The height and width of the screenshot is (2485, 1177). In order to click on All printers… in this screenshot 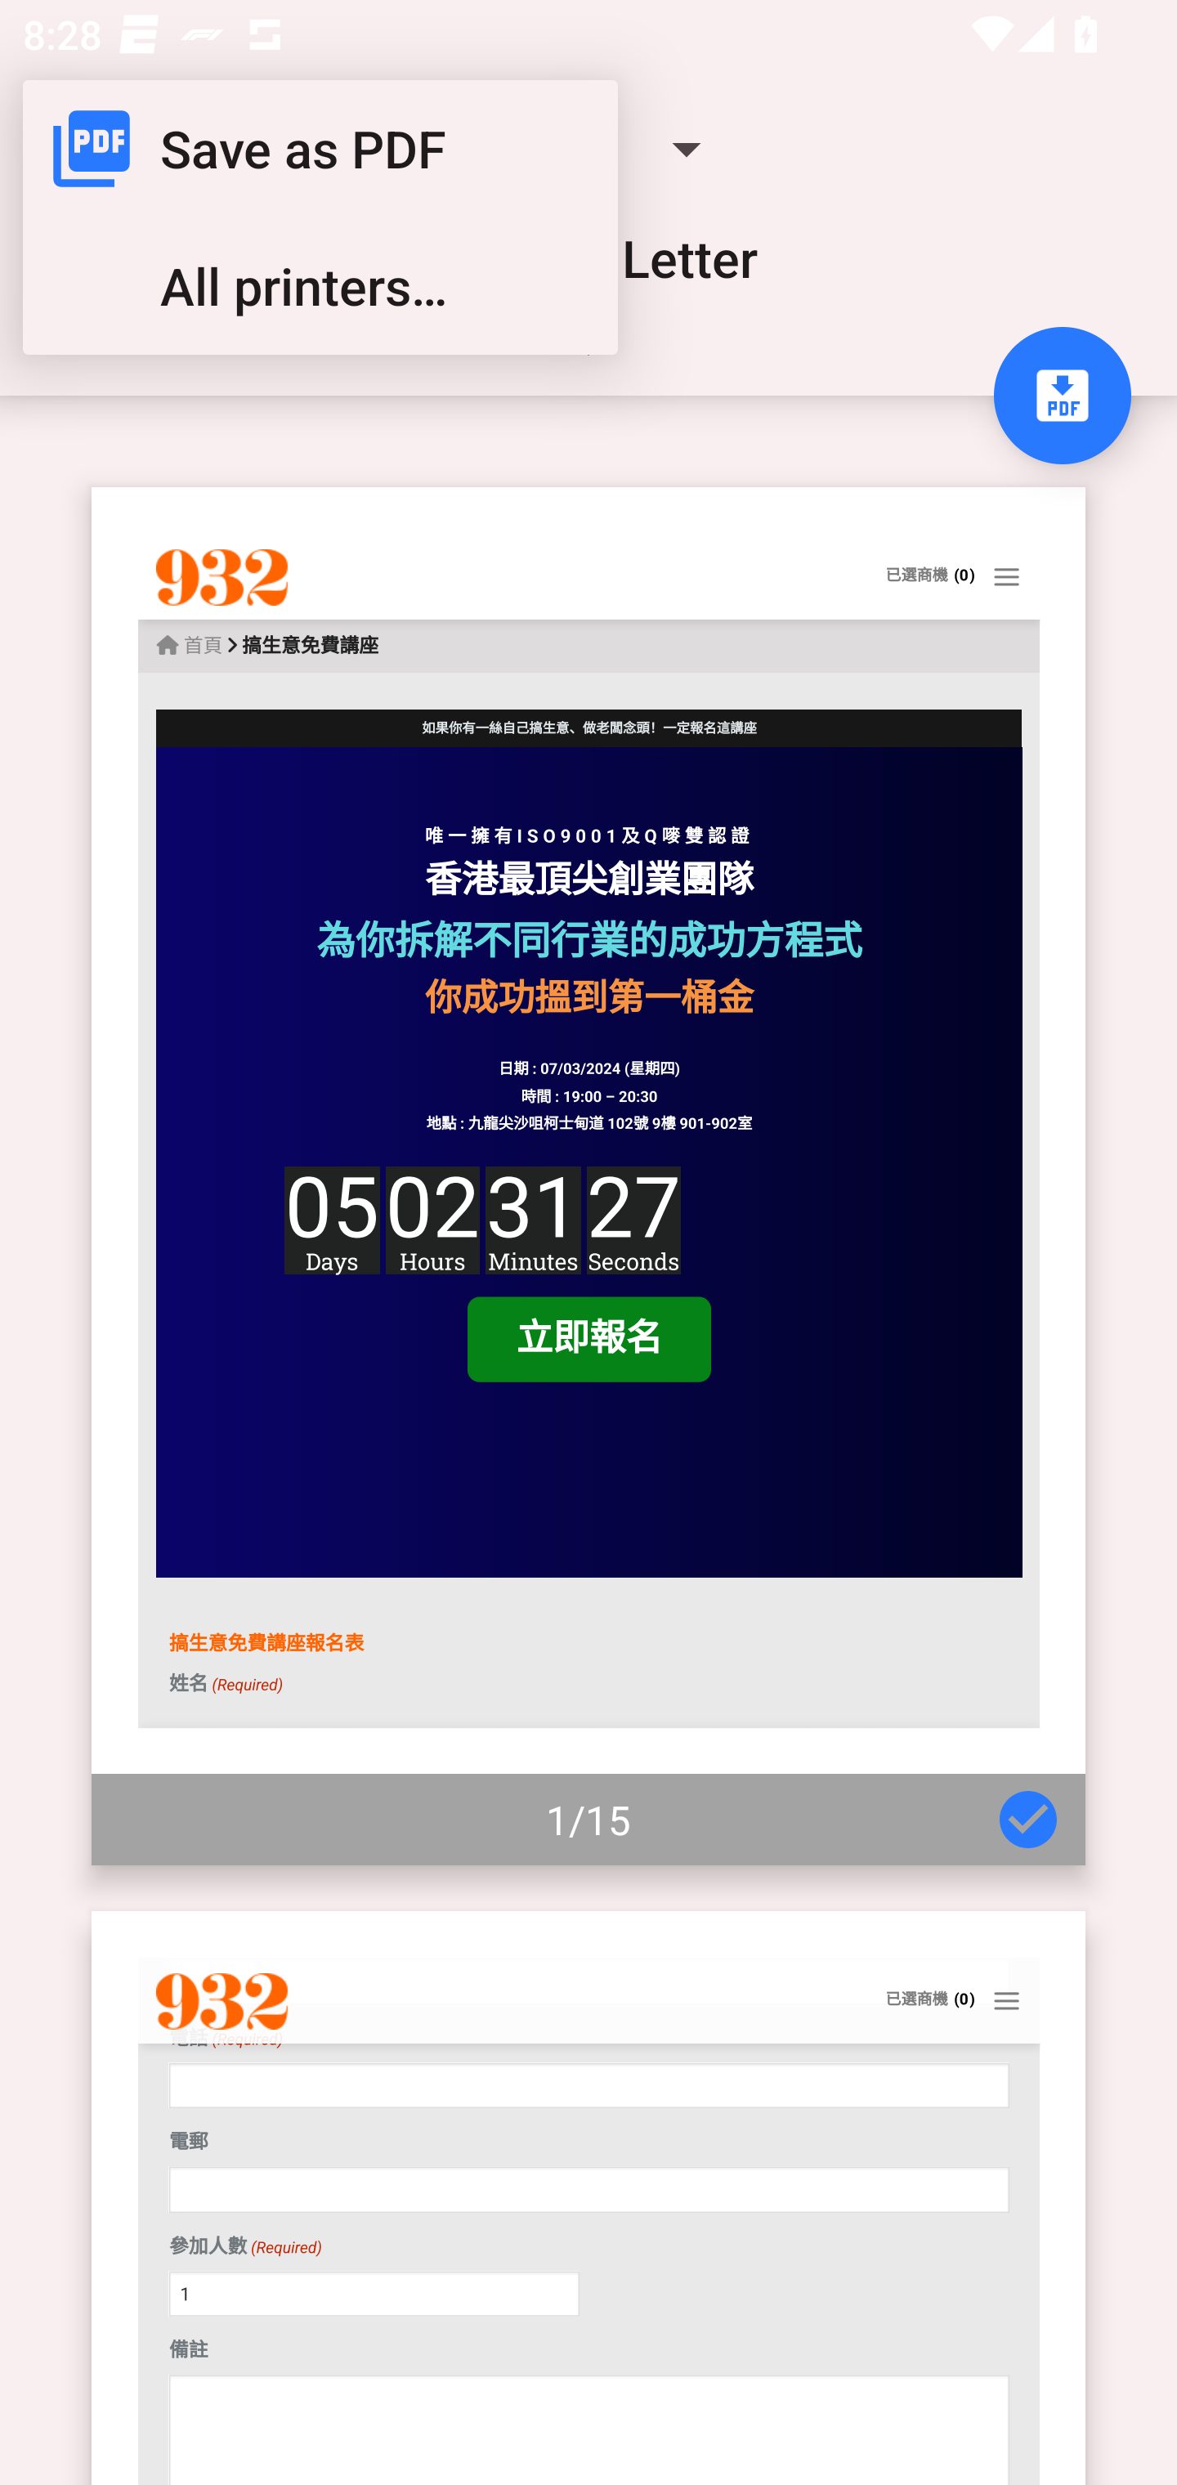, I will do `click(320, 286)`.